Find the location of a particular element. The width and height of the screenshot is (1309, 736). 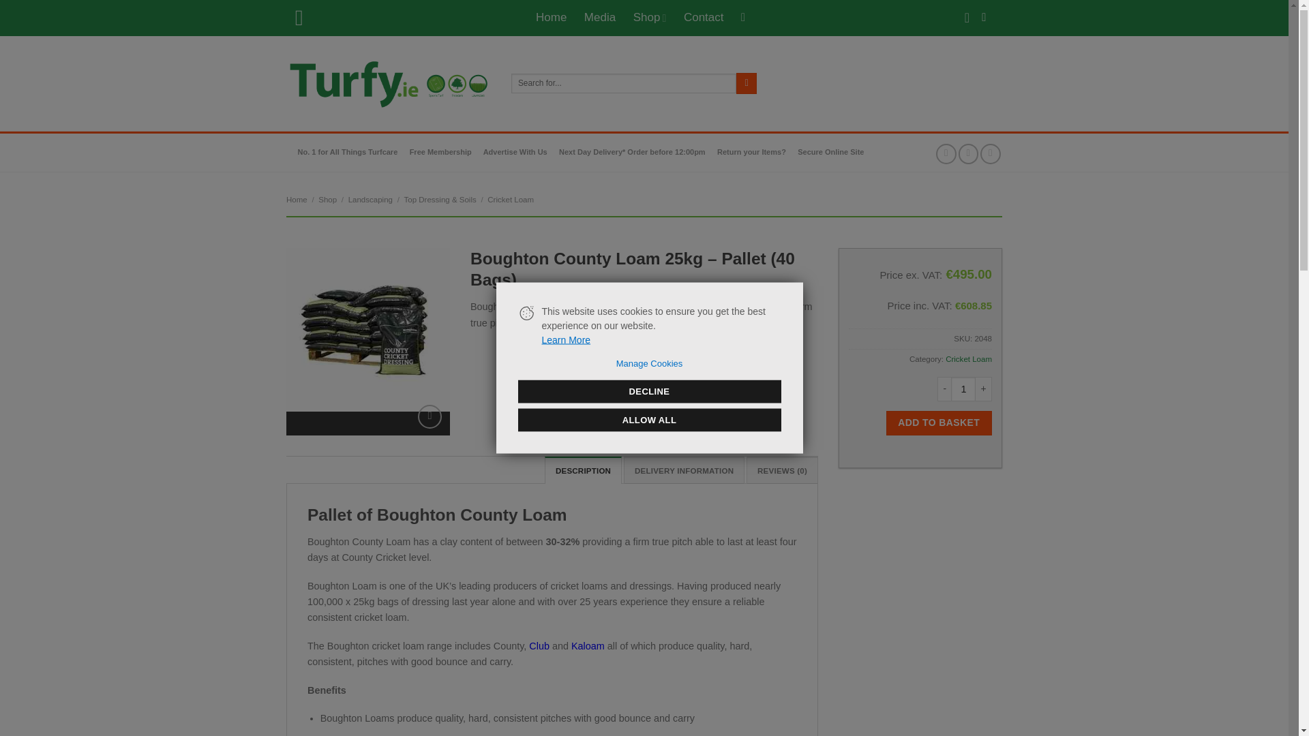

Home is located at coordinates (551, 18).